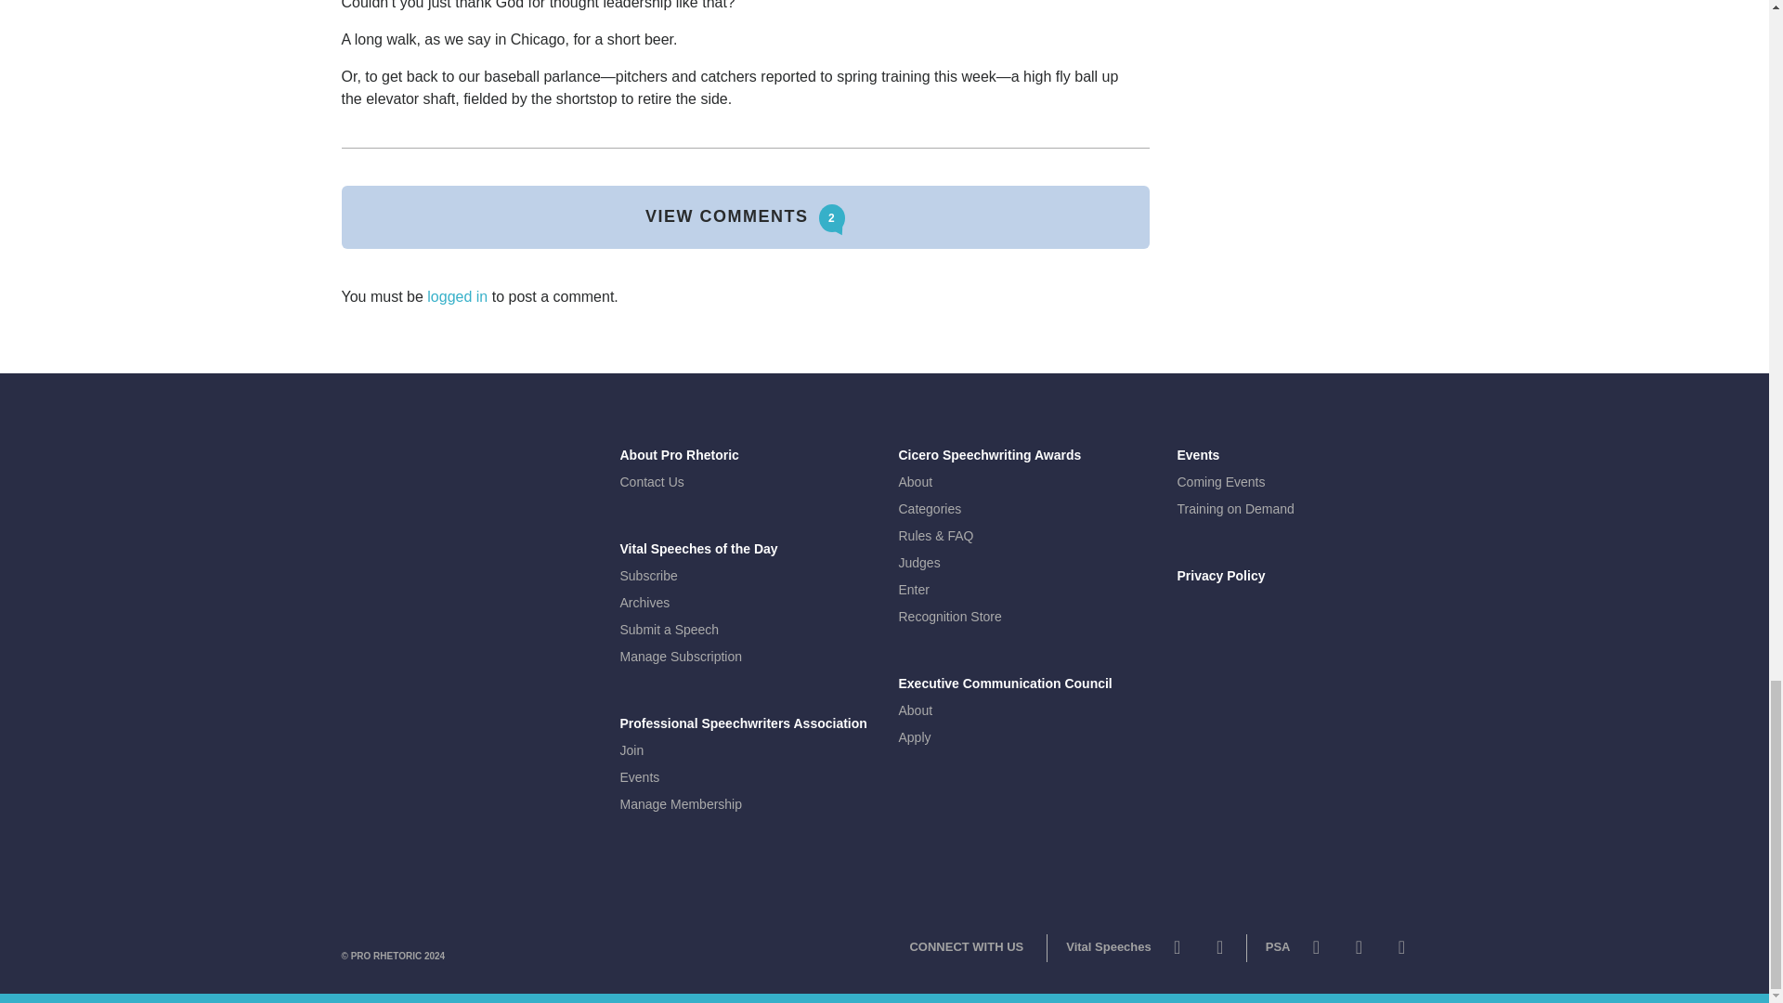 The height and width of the screenshot is (1003, 1783). I want to click on LinkedIn, so click(1400, 951).